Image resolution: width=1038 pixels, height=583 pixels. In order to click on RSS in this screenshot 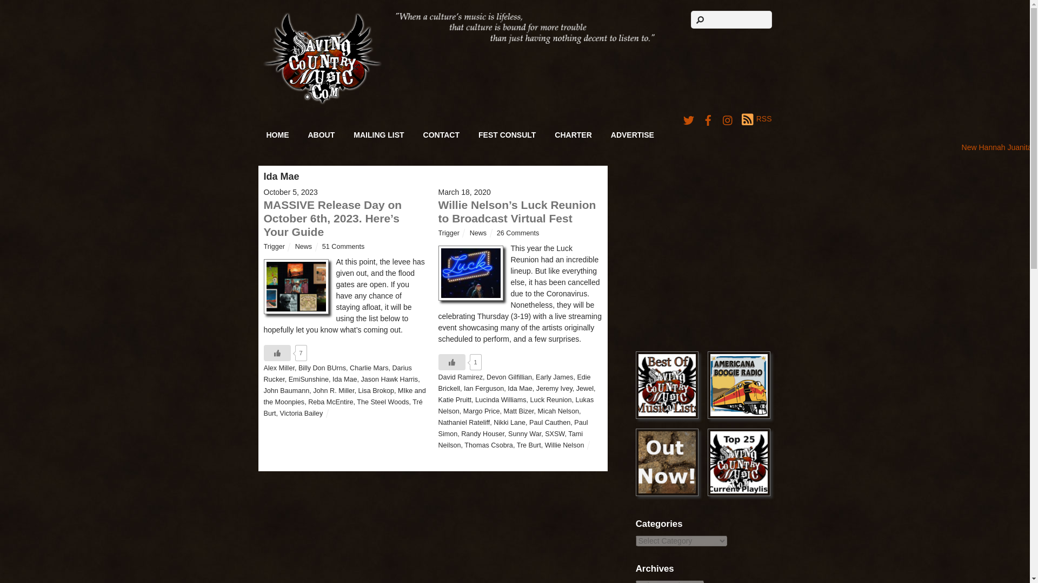, I will do `click(756, 120)`.